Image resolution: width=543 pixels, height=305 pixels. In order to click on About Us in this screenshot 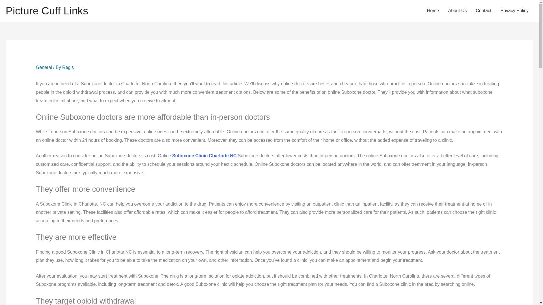, I will do `click(457, 11)`.